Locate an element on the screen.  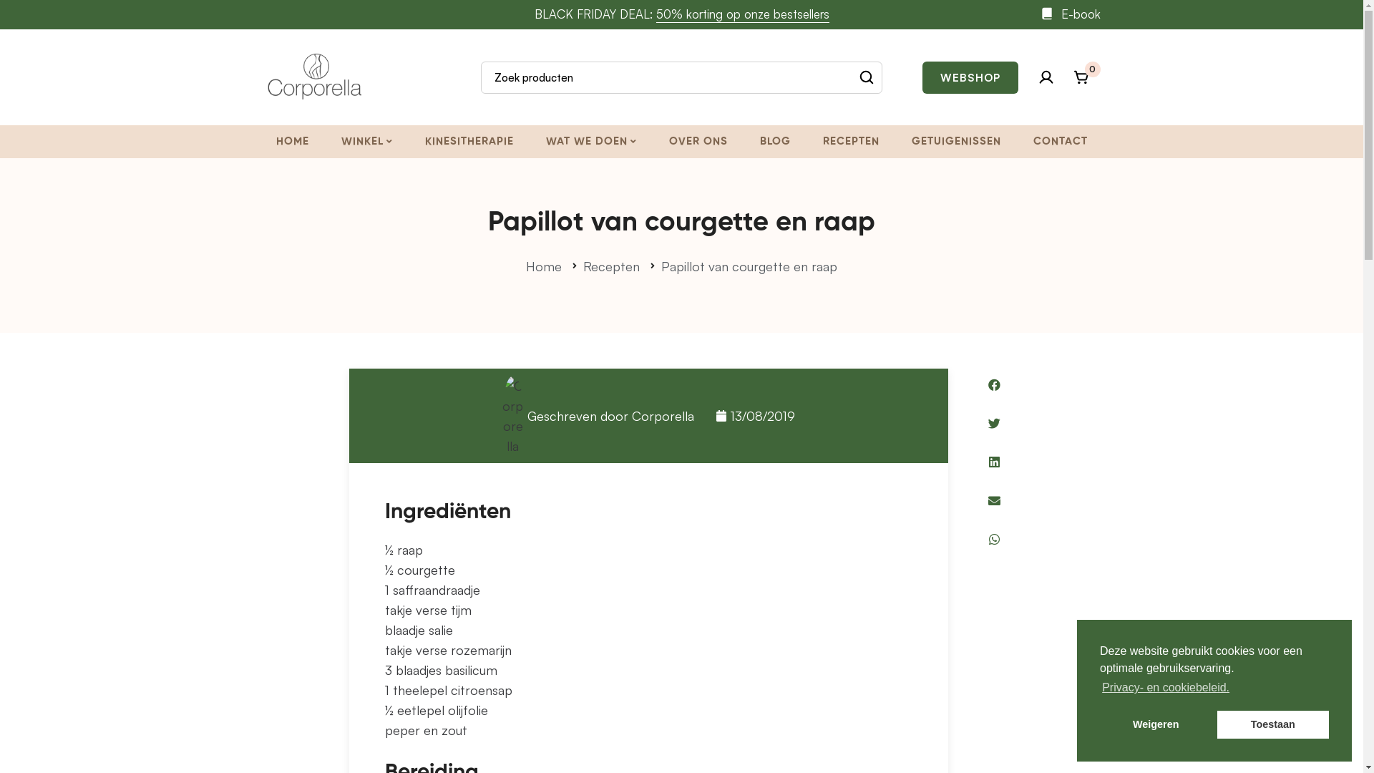
CONTACT is located at coordinates (1061, 142).